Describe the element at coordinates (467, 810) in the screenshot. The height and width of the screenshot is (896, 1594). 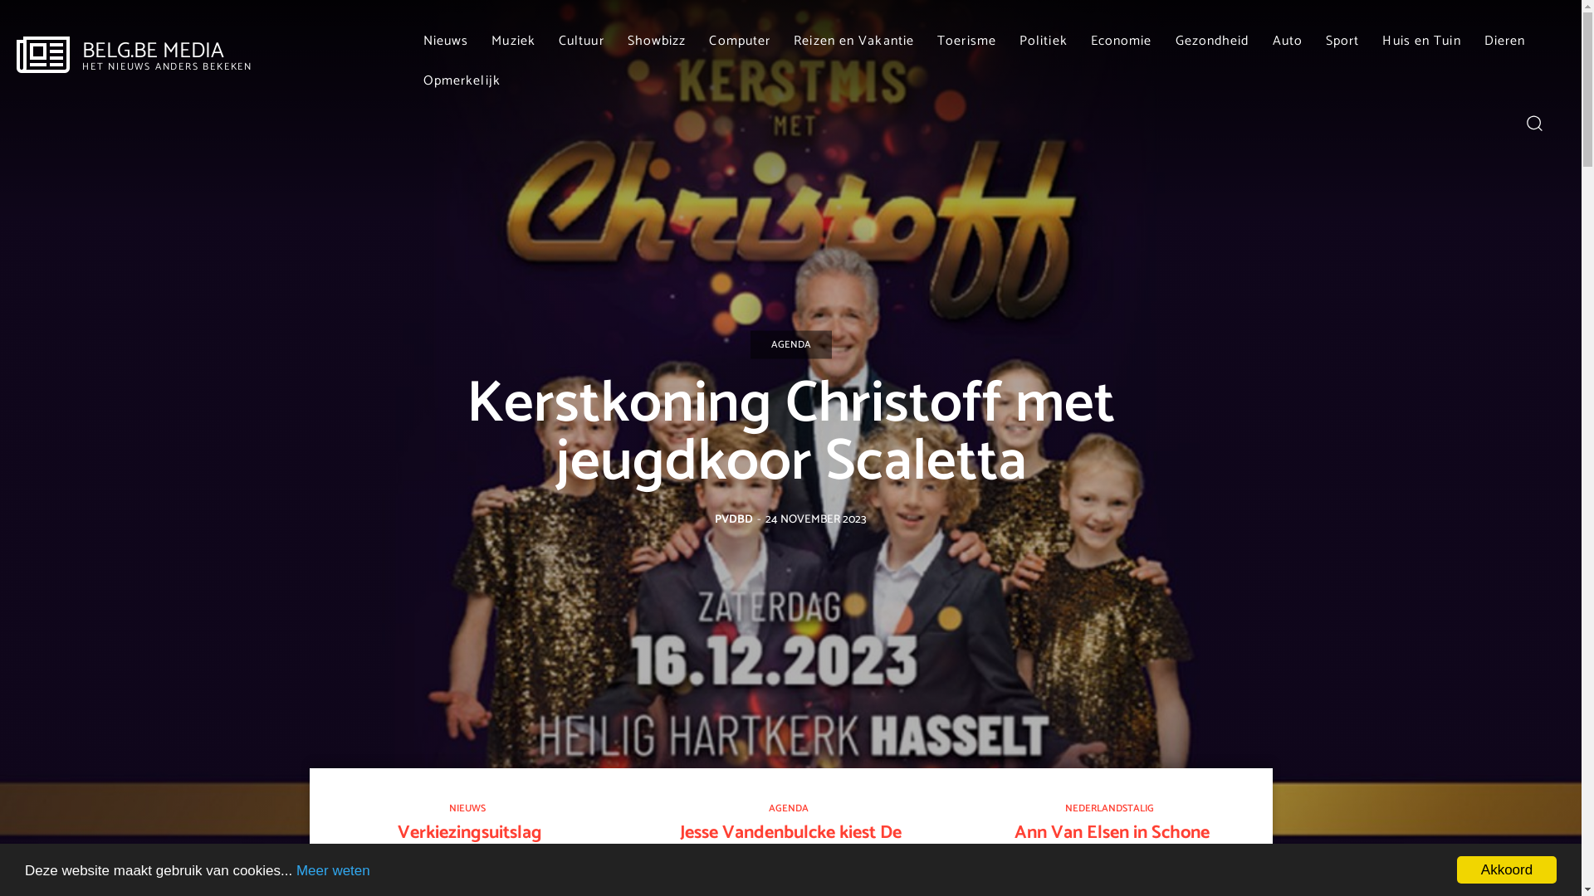
I see `NIEUWS` at that location.